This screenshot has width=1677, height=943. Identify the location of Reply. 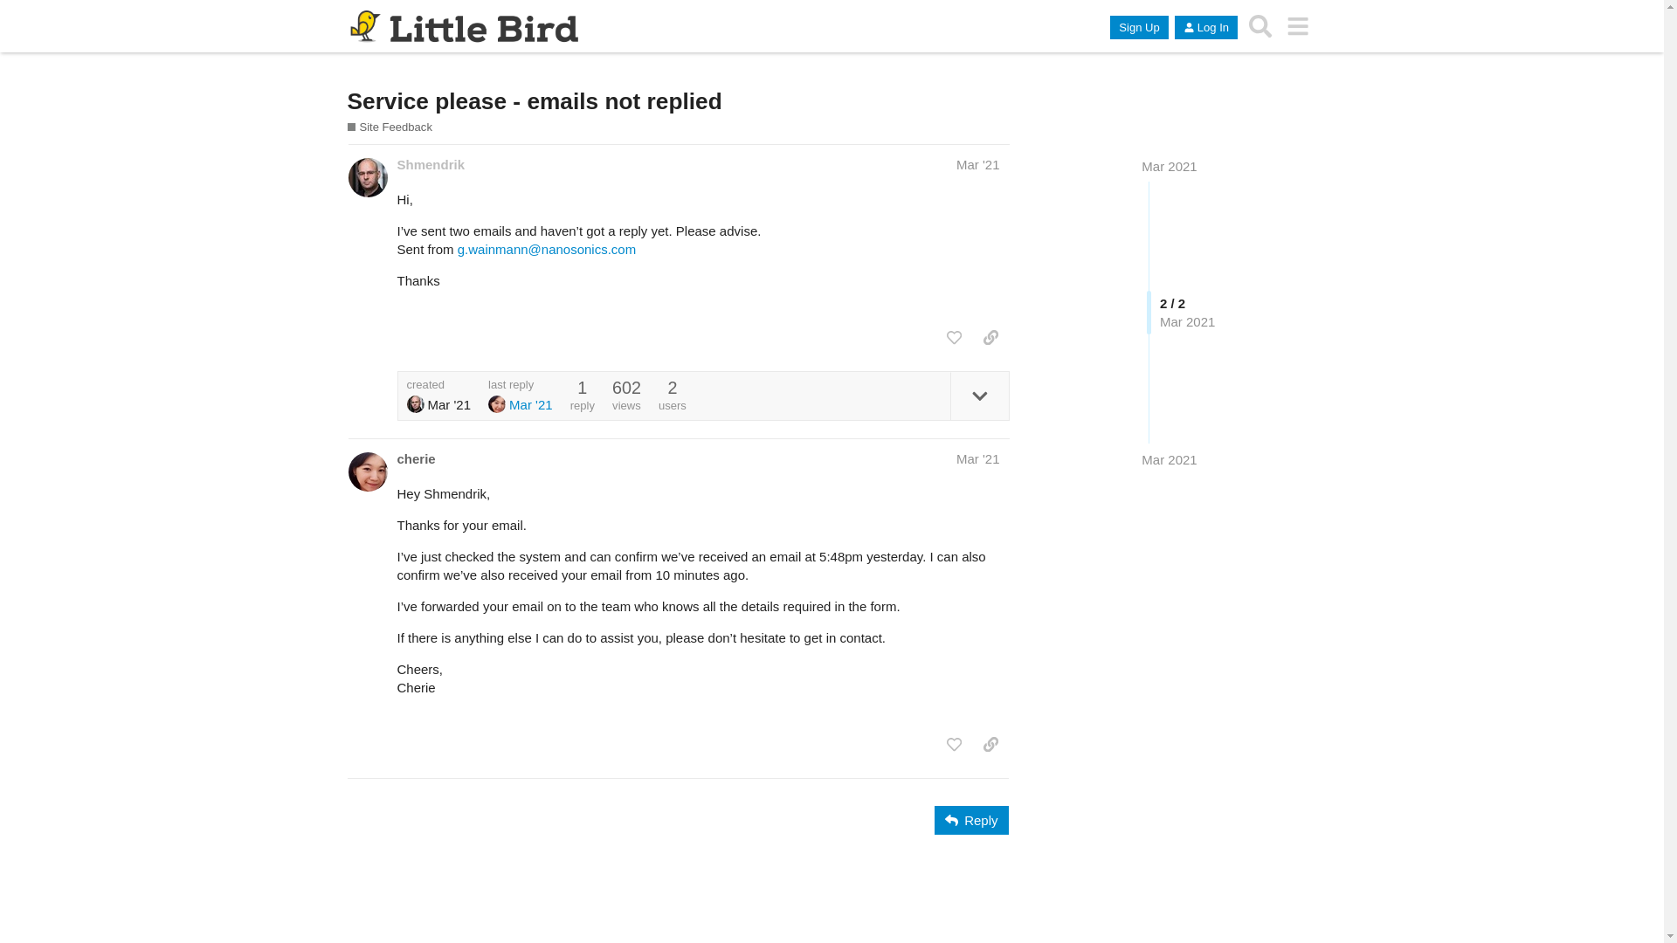
(971, 821).